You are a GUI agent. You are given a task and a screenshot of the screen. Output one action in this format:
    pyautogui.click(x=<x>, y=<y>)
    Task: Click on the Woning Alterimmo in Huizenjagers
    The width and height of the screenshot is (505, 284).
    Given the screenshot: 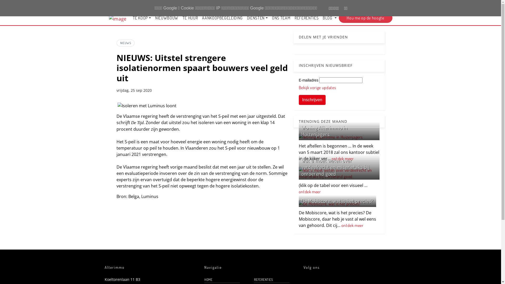 What is the action you would take?
    pyautogui.click(x=325, y=131)
    